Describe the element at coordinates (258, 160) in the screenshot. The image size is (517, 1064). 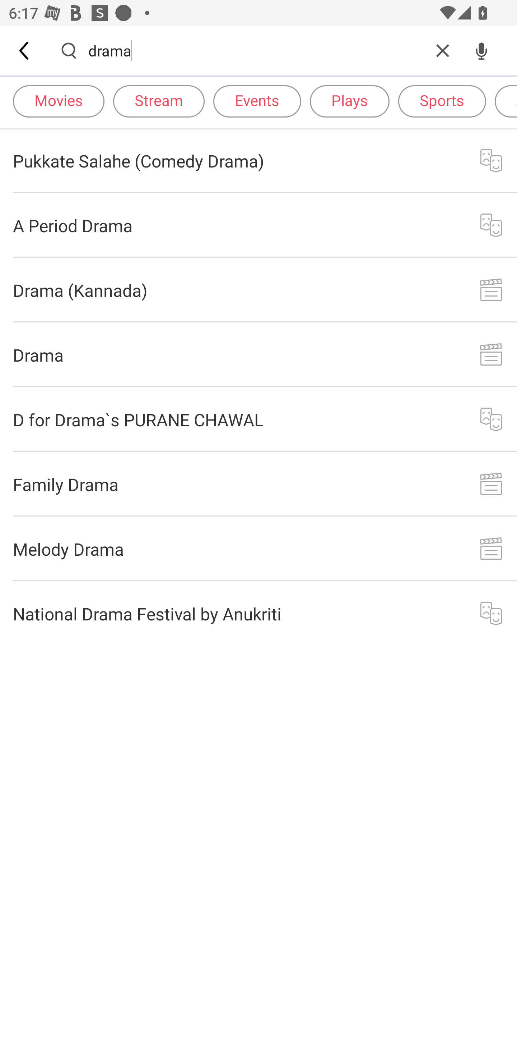
I see `Pukkate Salahe (Comedy Drama)` at that location.